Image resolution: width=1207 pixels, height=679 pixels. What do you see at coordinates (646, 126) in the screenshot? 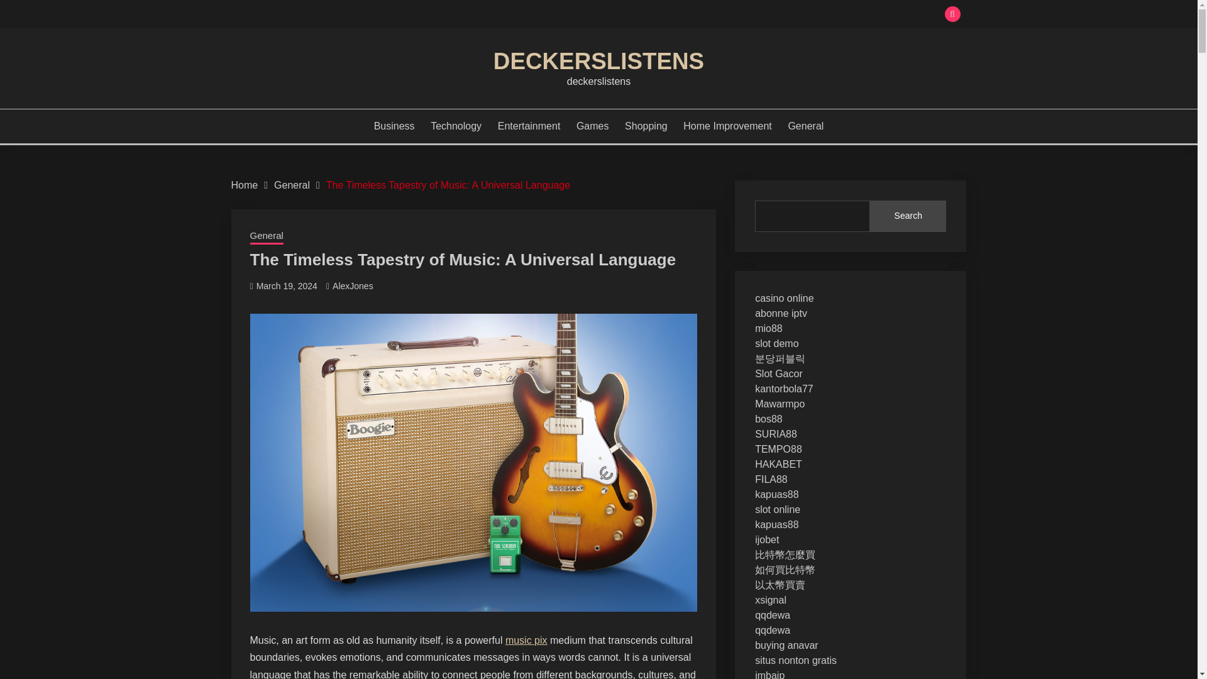
I see `Shopping` at bounding box center [646, 126].